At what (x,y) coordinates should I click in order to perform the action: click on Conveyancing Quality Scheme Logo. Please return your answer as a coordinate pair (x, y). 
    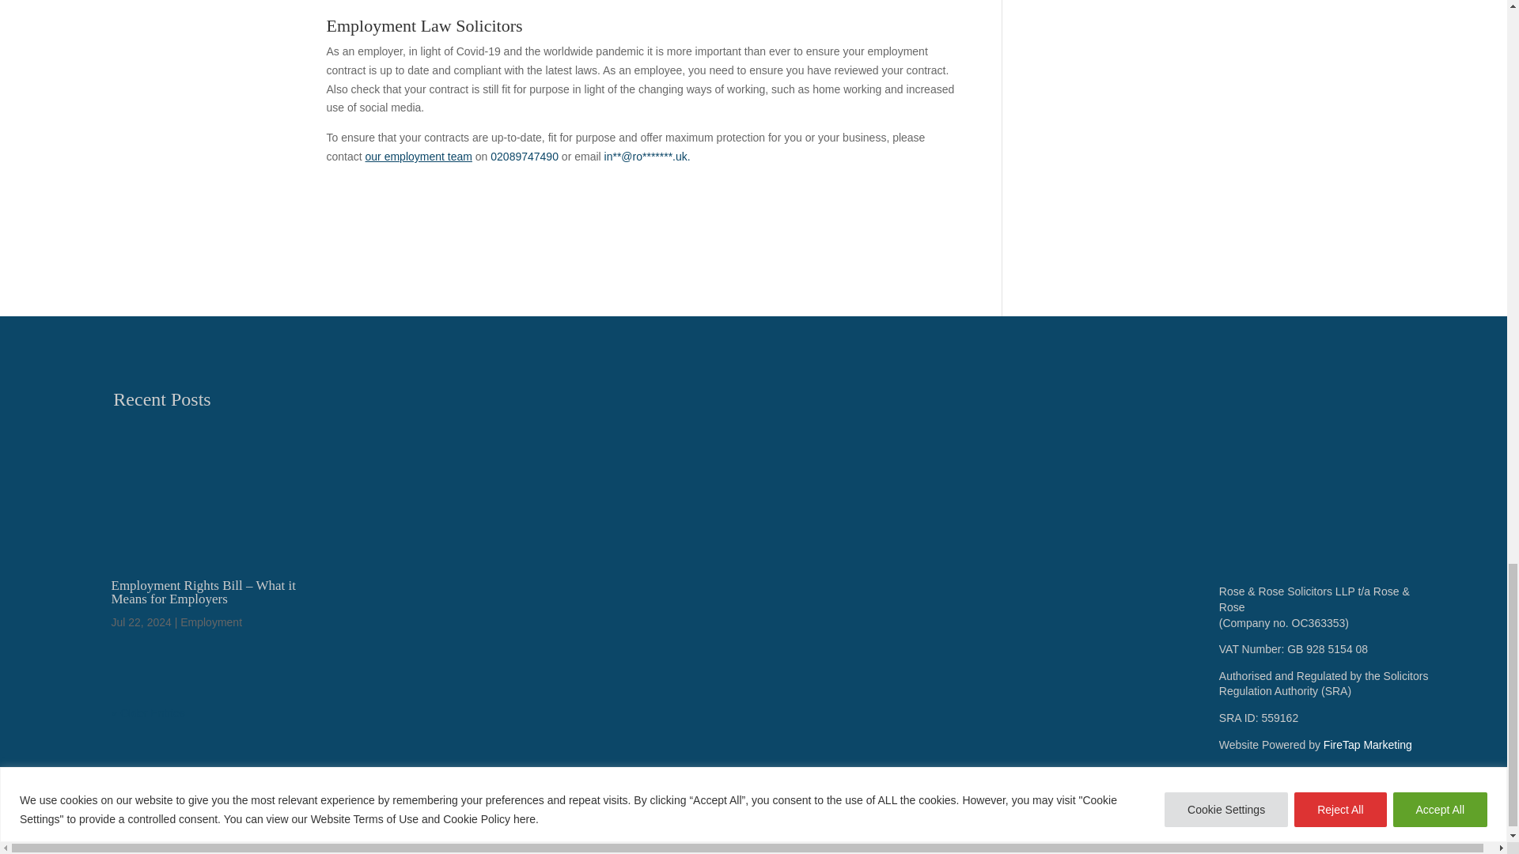
    Looking at the image, I should click on (649, 666).